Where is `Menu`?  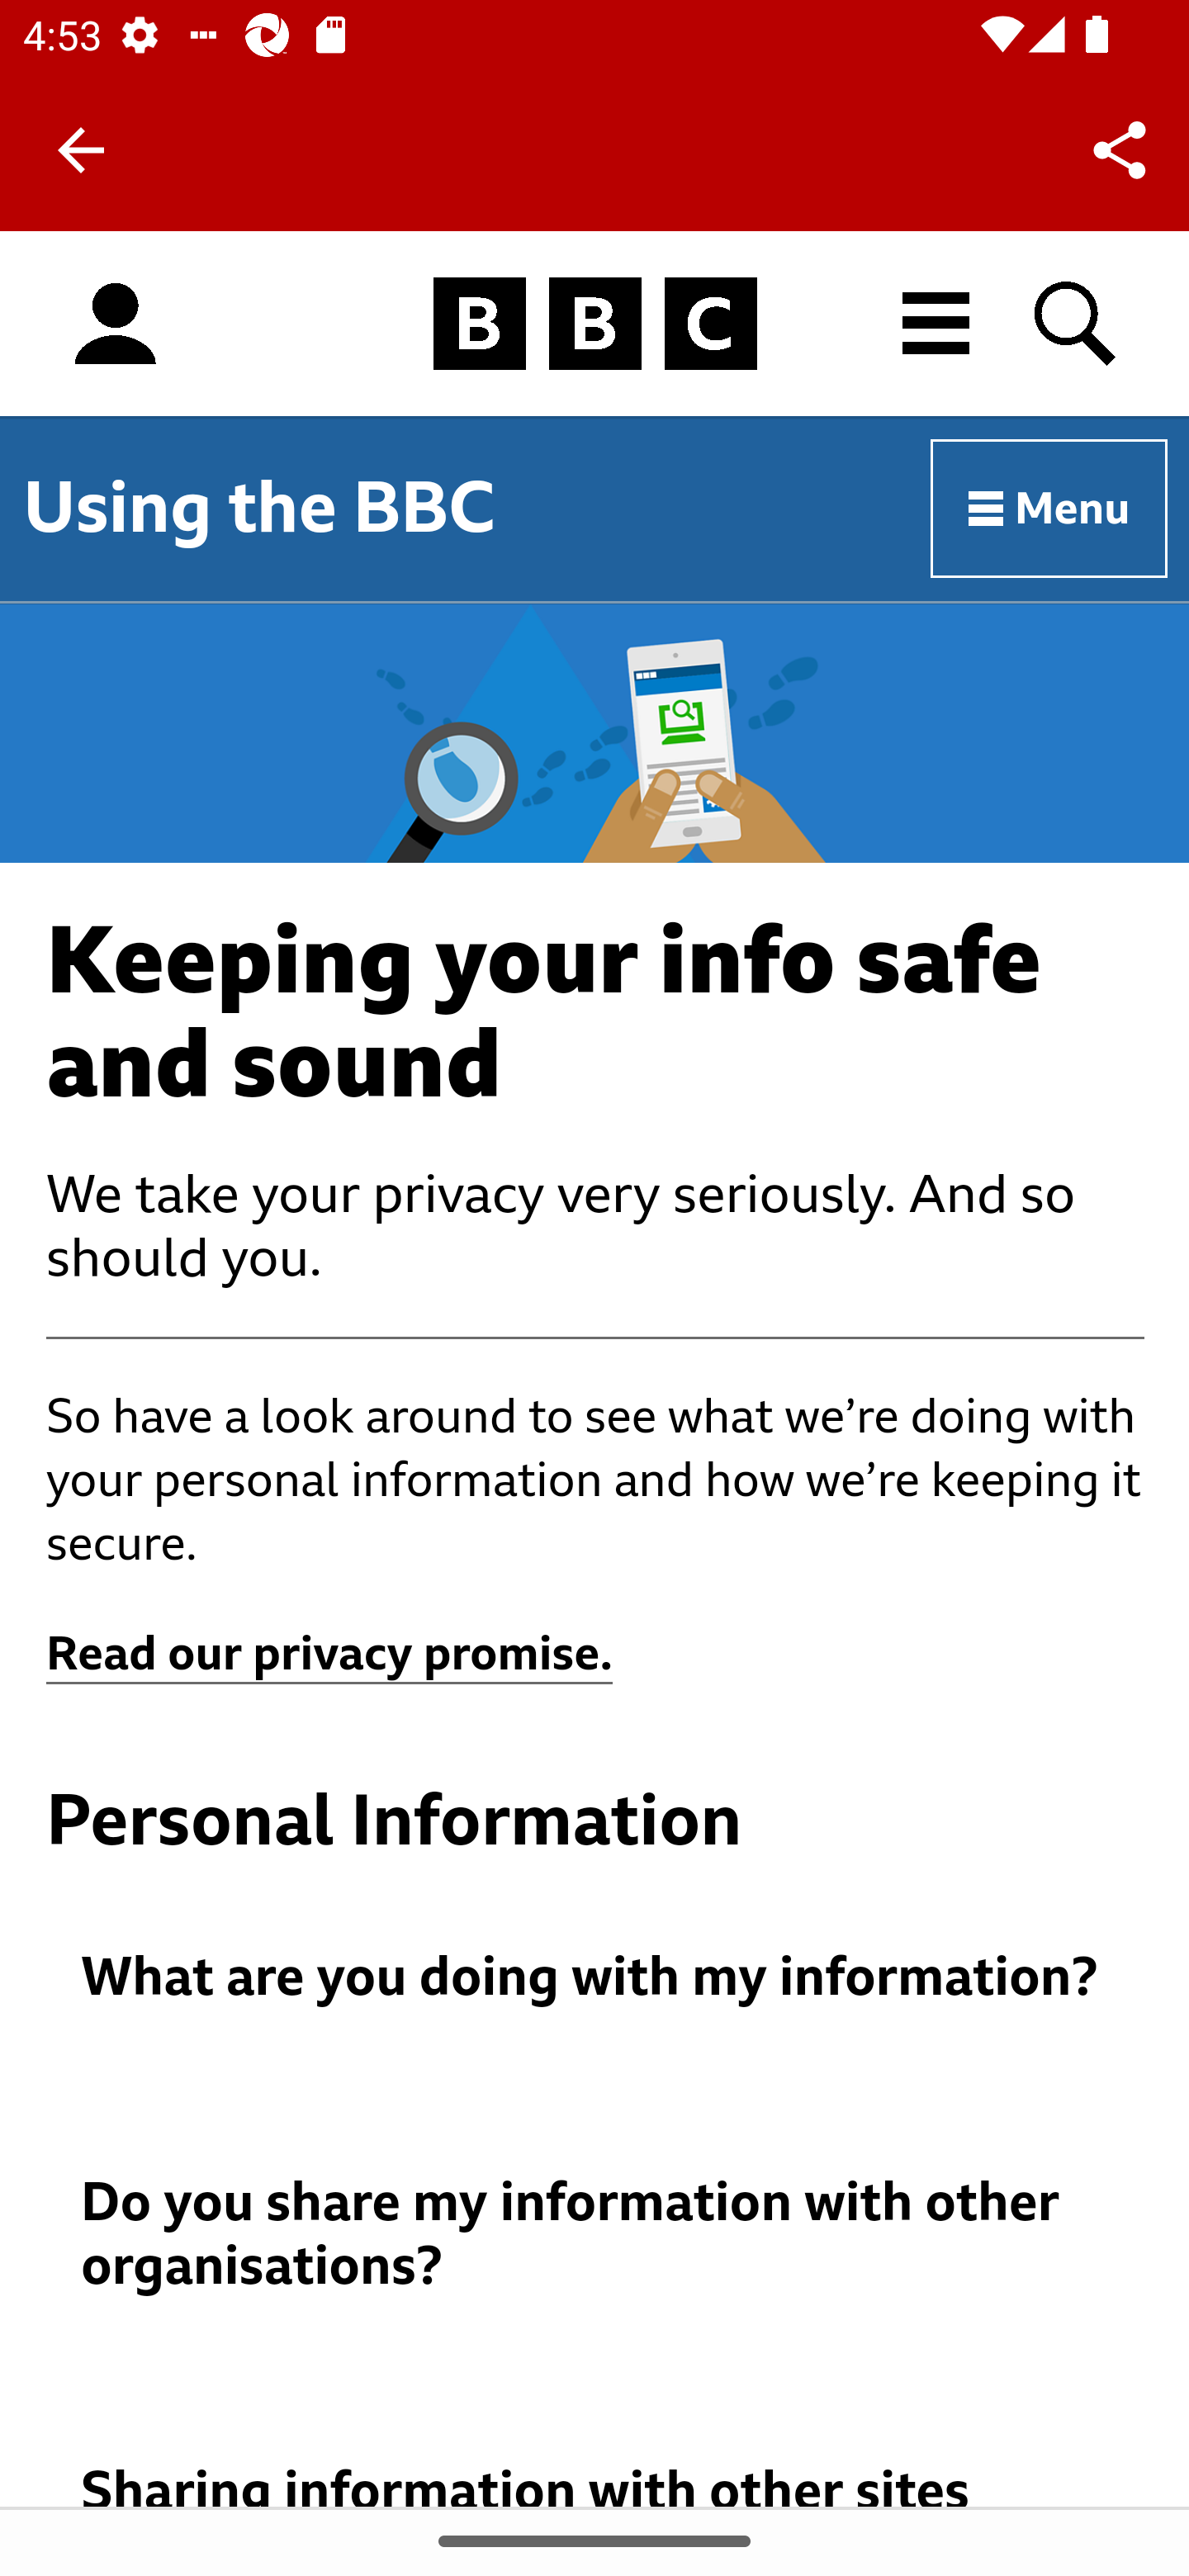 Menu is located at coordinates (1050, 510).